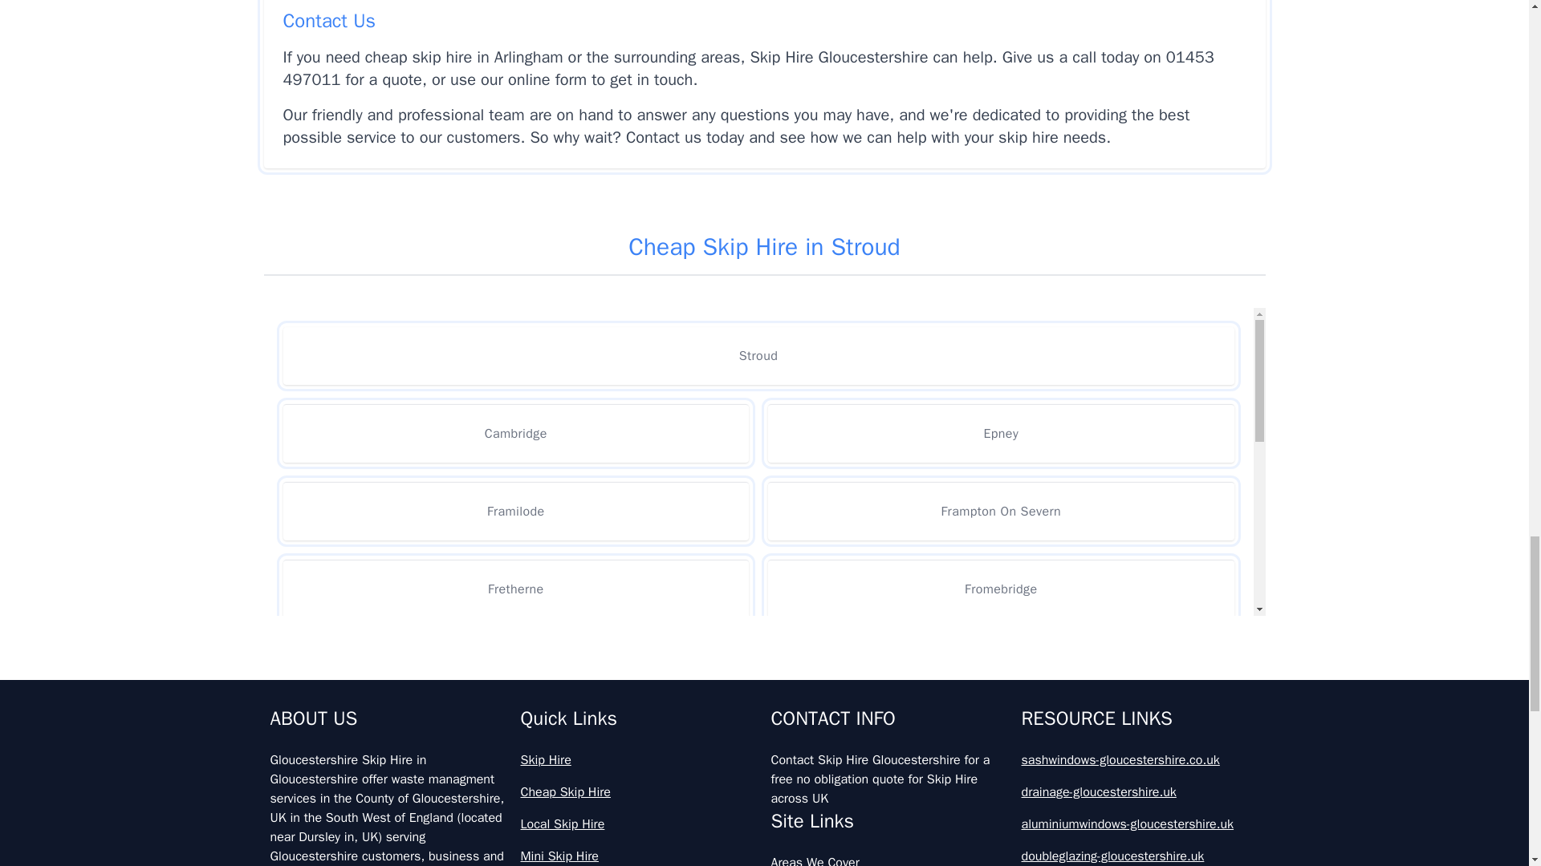 This screenshot has width=1541, height=866. What do you see at coordinates (515, 744) in the screenshot?
I see `Overton` at bounding box center [515, 744].